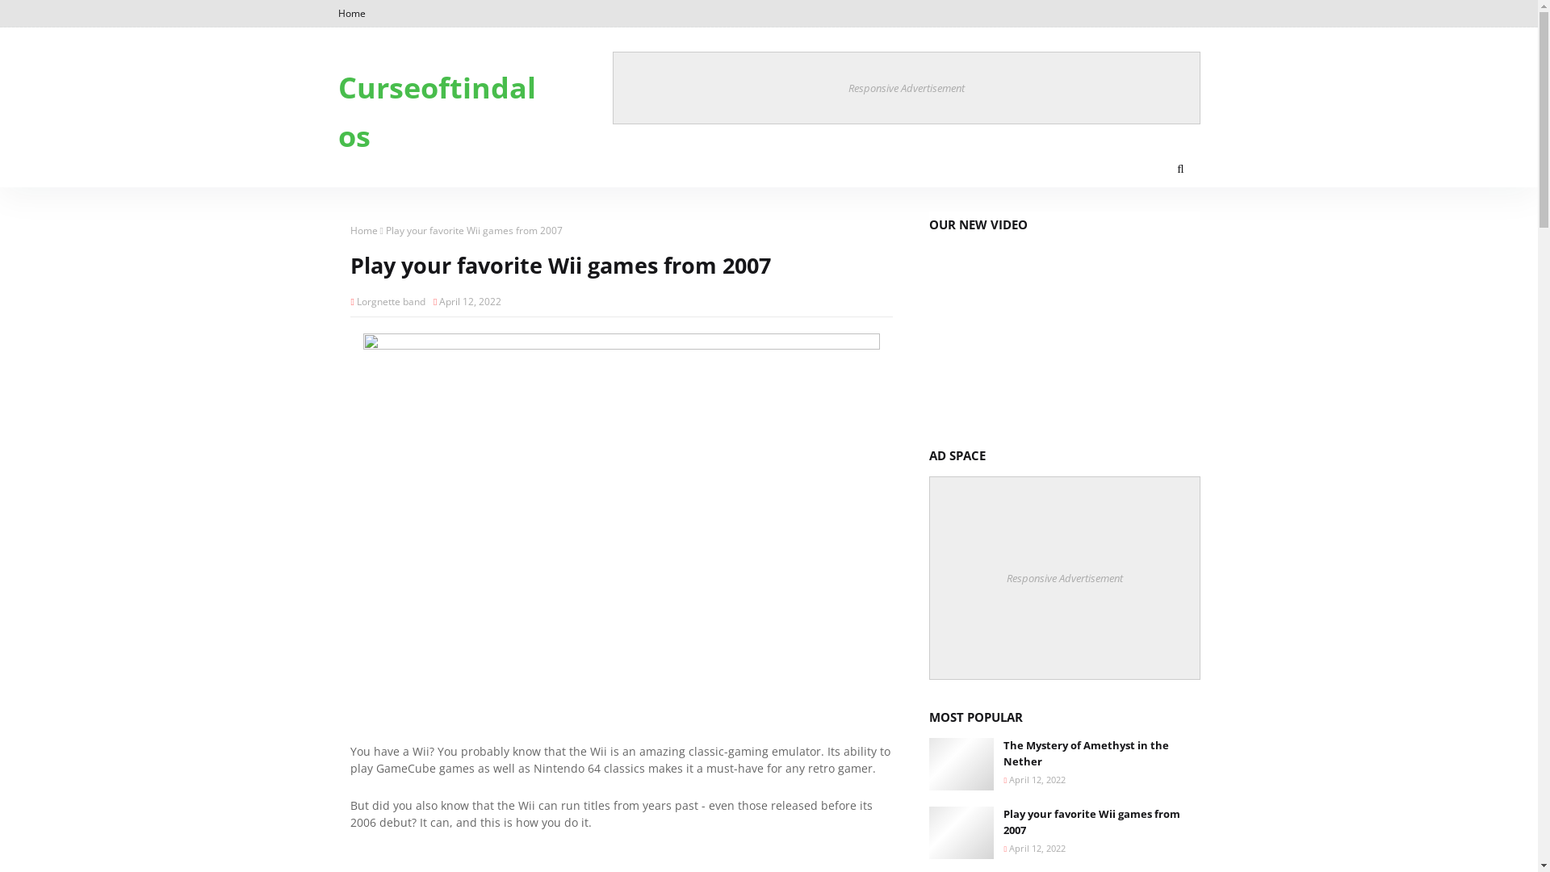 This screenshot has width=1550, height=872. I want to click on Responsive Advertisement, so click(906, 88).